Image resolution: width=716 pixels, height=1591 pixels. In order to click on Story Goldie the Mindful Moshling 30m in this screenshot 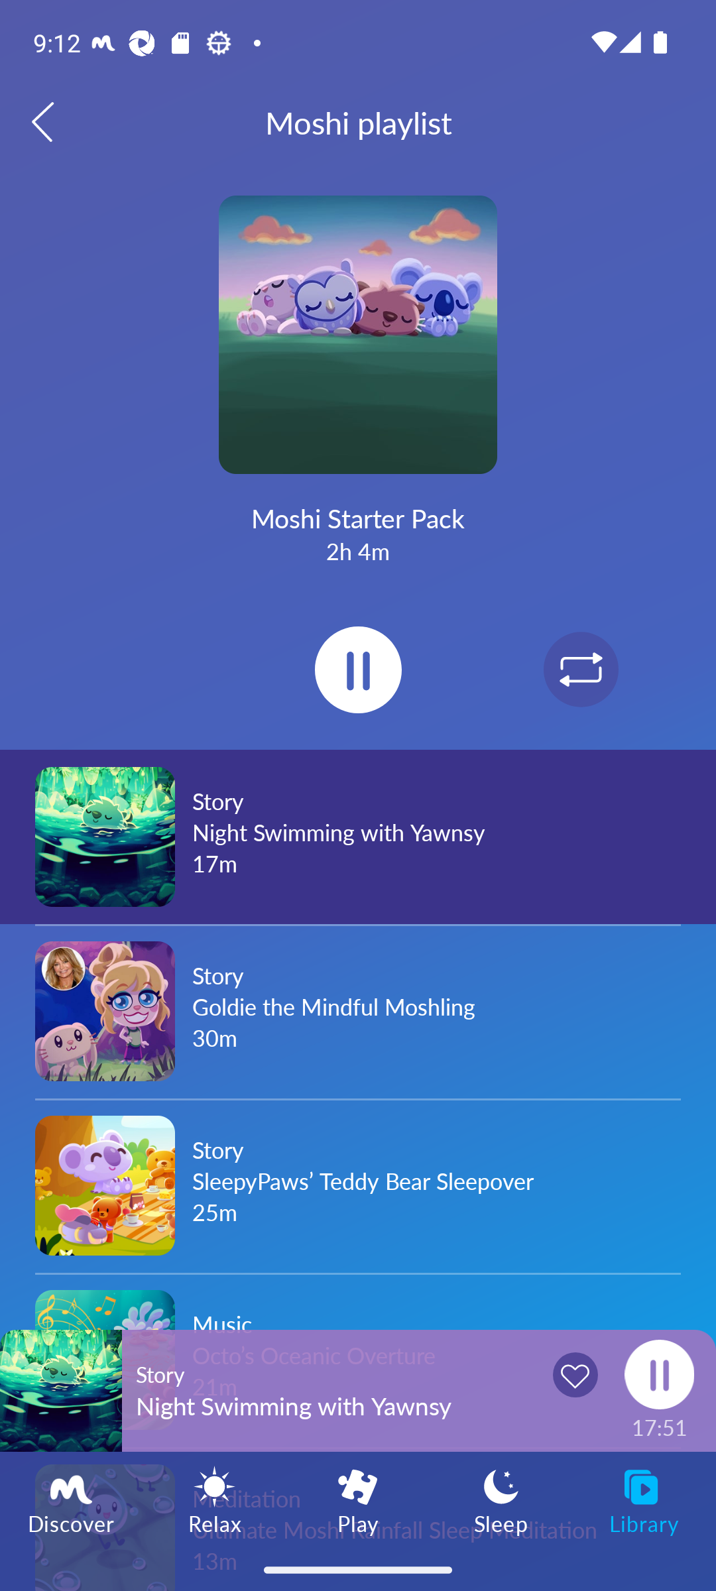, I will do `click(358, 1010)`.